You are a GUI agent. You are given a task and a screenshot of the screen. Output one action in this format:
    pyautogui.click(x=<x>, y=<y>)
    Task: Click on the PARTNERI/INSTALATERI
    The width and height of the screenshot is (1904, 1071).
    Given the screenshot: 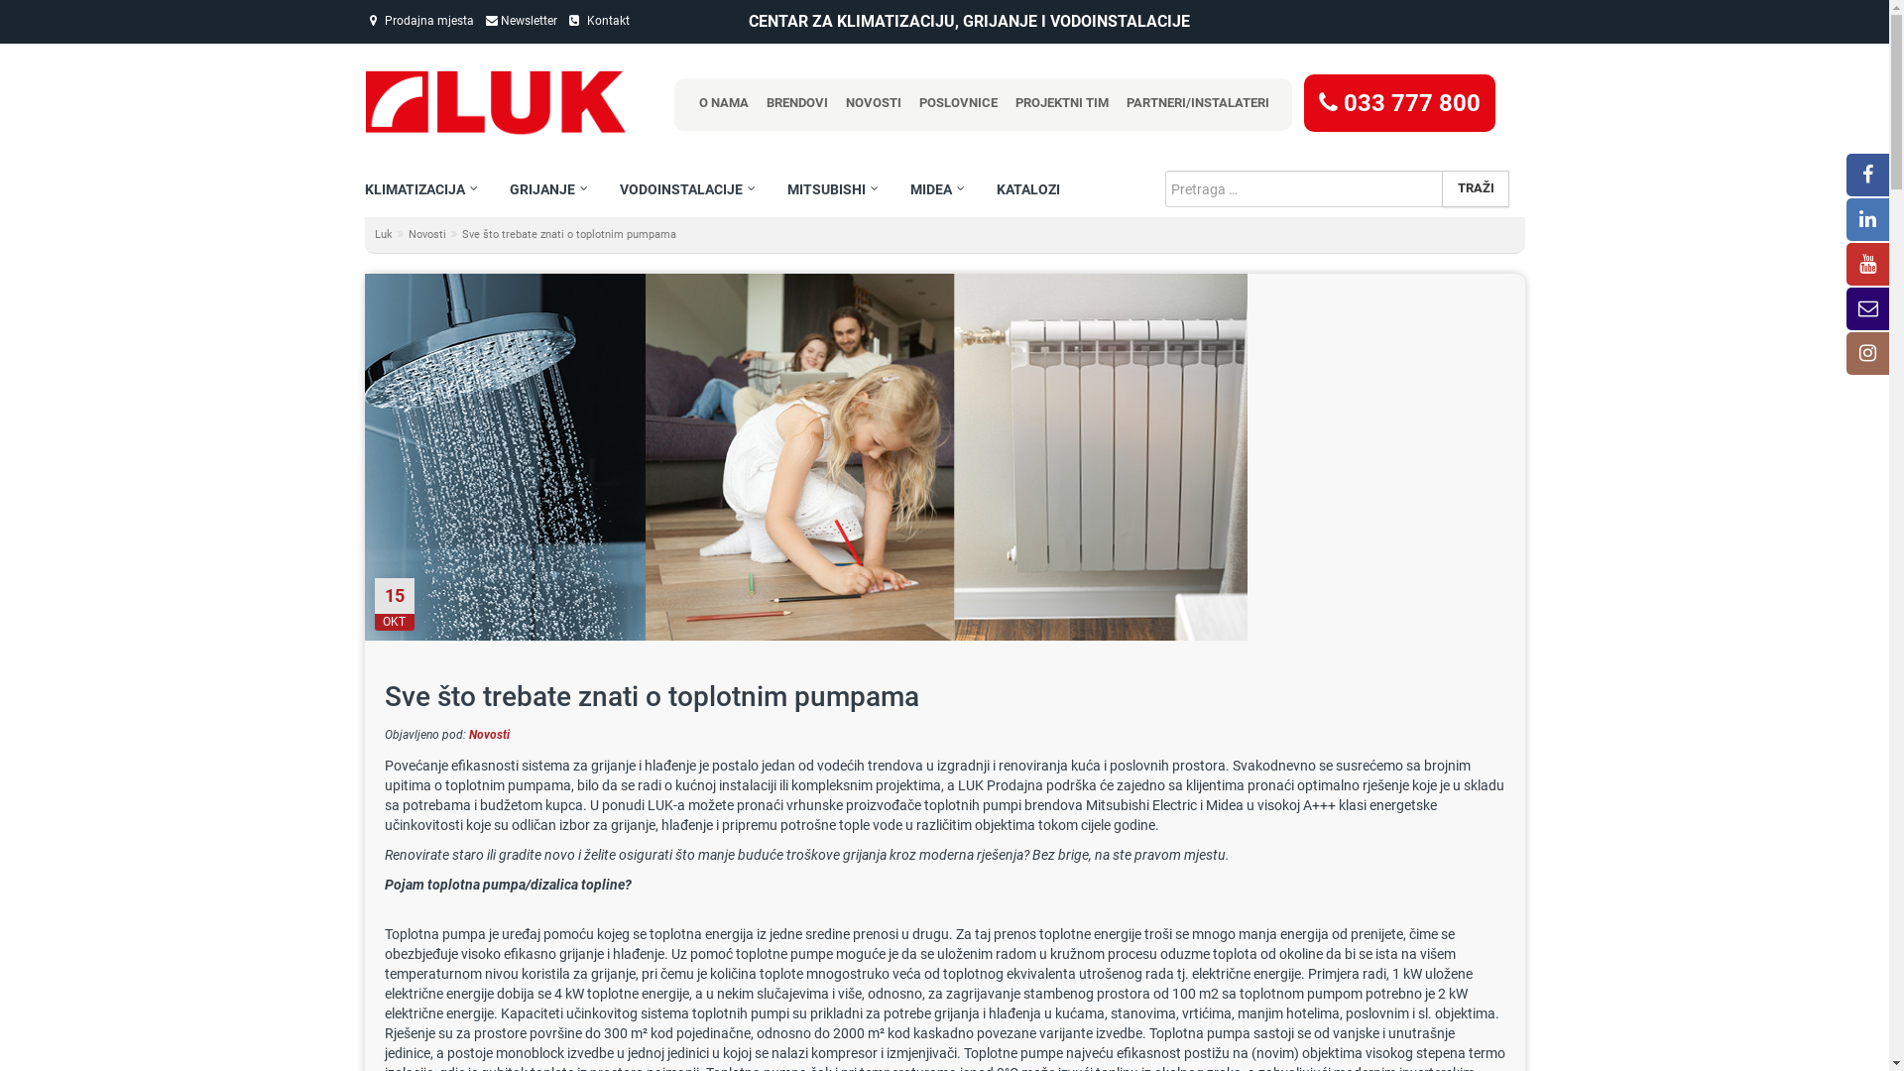 What is the action you would take?
    pyautogui.click(x=1197, y=105)
    